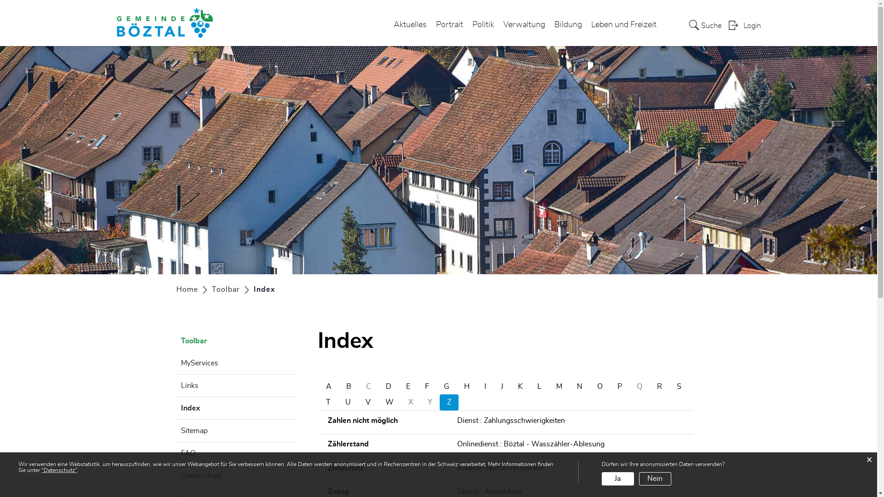 The width and height of the screenshot is (884, 497). Describe the element at coordinates (618, 479) in the screenshot. I see `Ja` at that location.